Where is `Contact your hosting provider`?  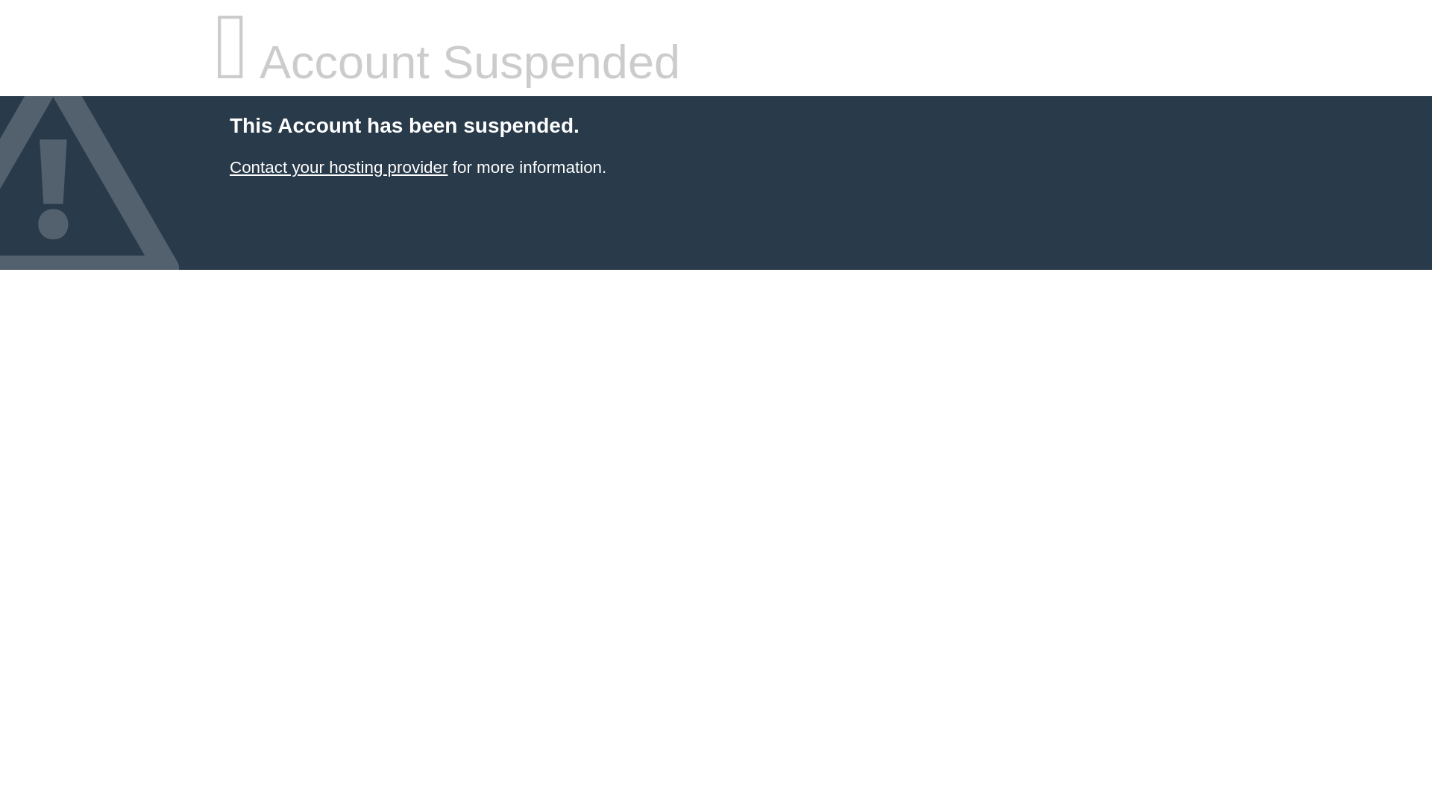
Contact your hosting provider is located at coordinates (338, 167).